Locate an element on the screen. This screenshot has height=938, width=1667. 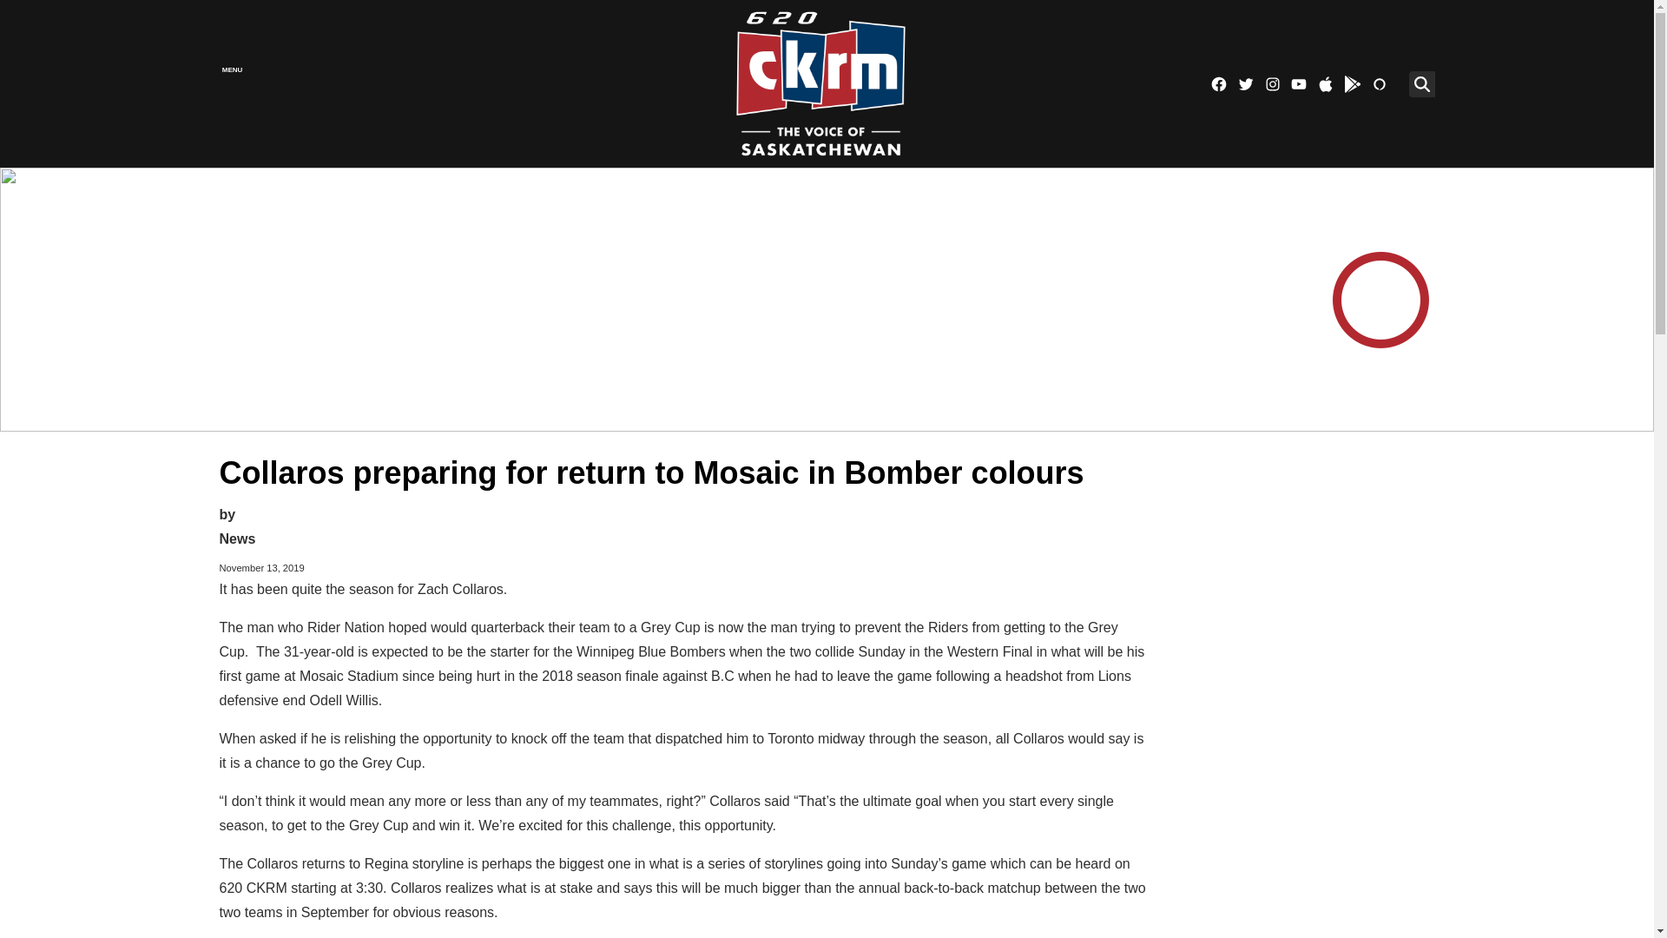
Google Play is located at coordinates (1353, 83).